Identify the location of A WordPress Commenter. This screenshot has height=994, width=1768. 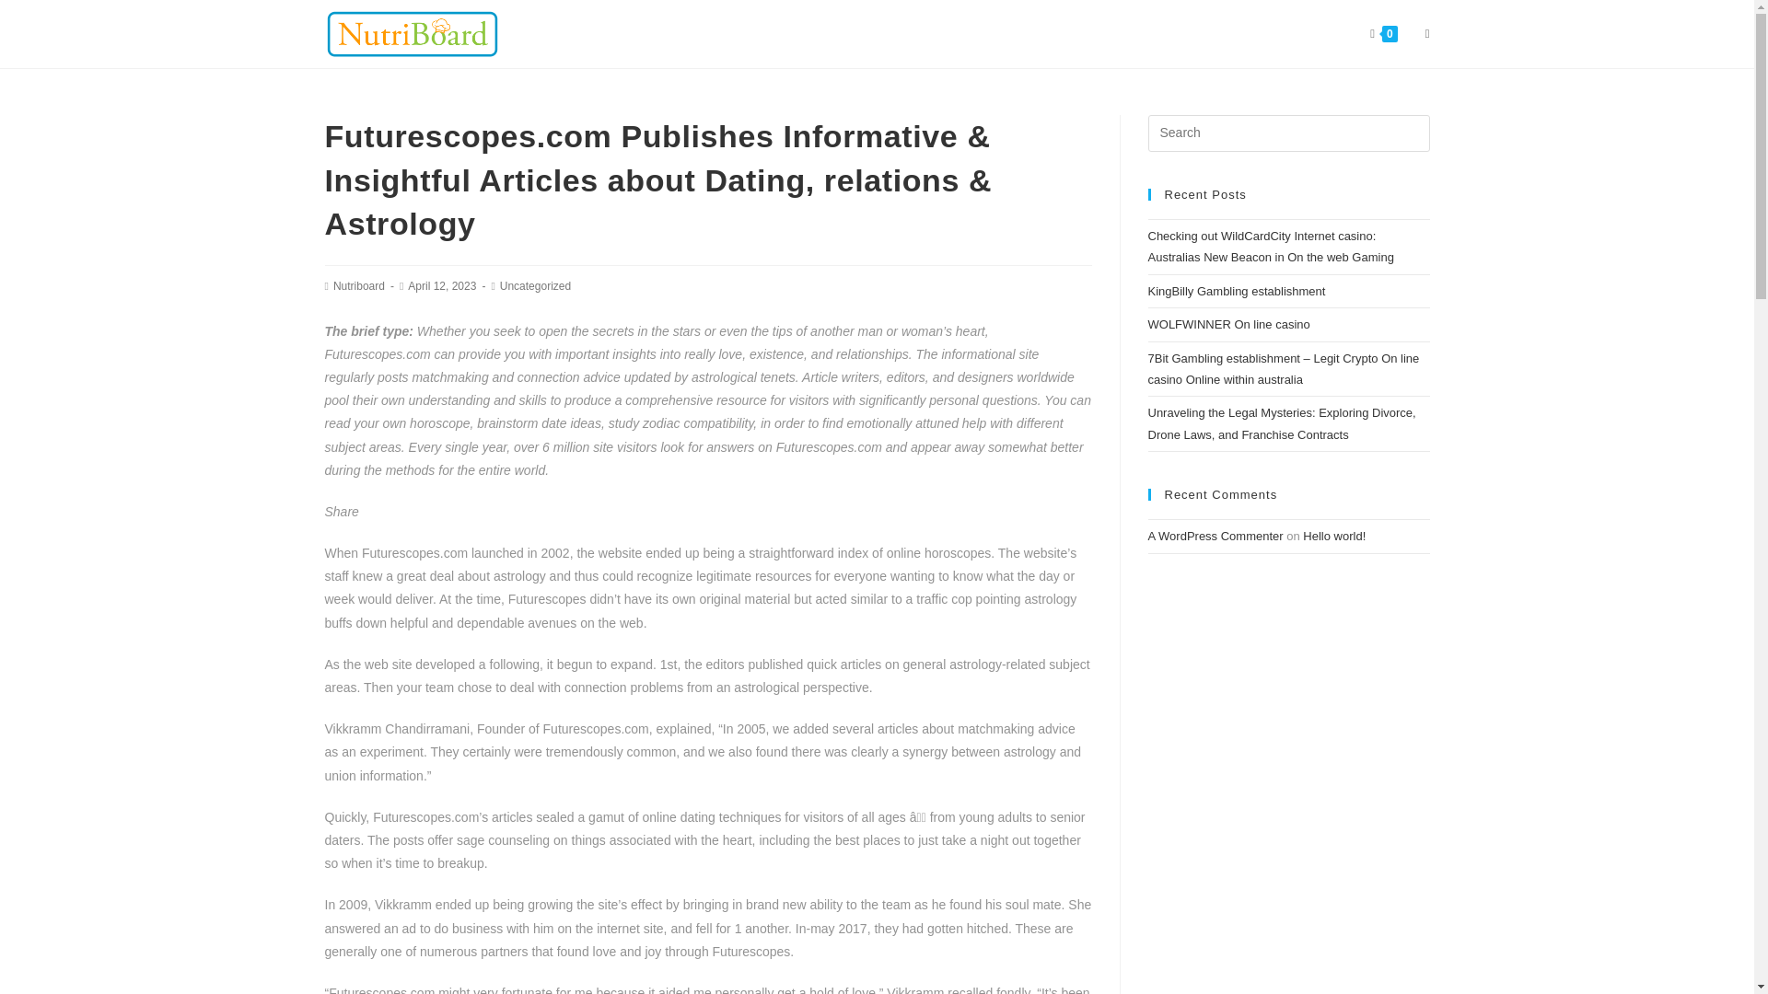
(1215, 536).